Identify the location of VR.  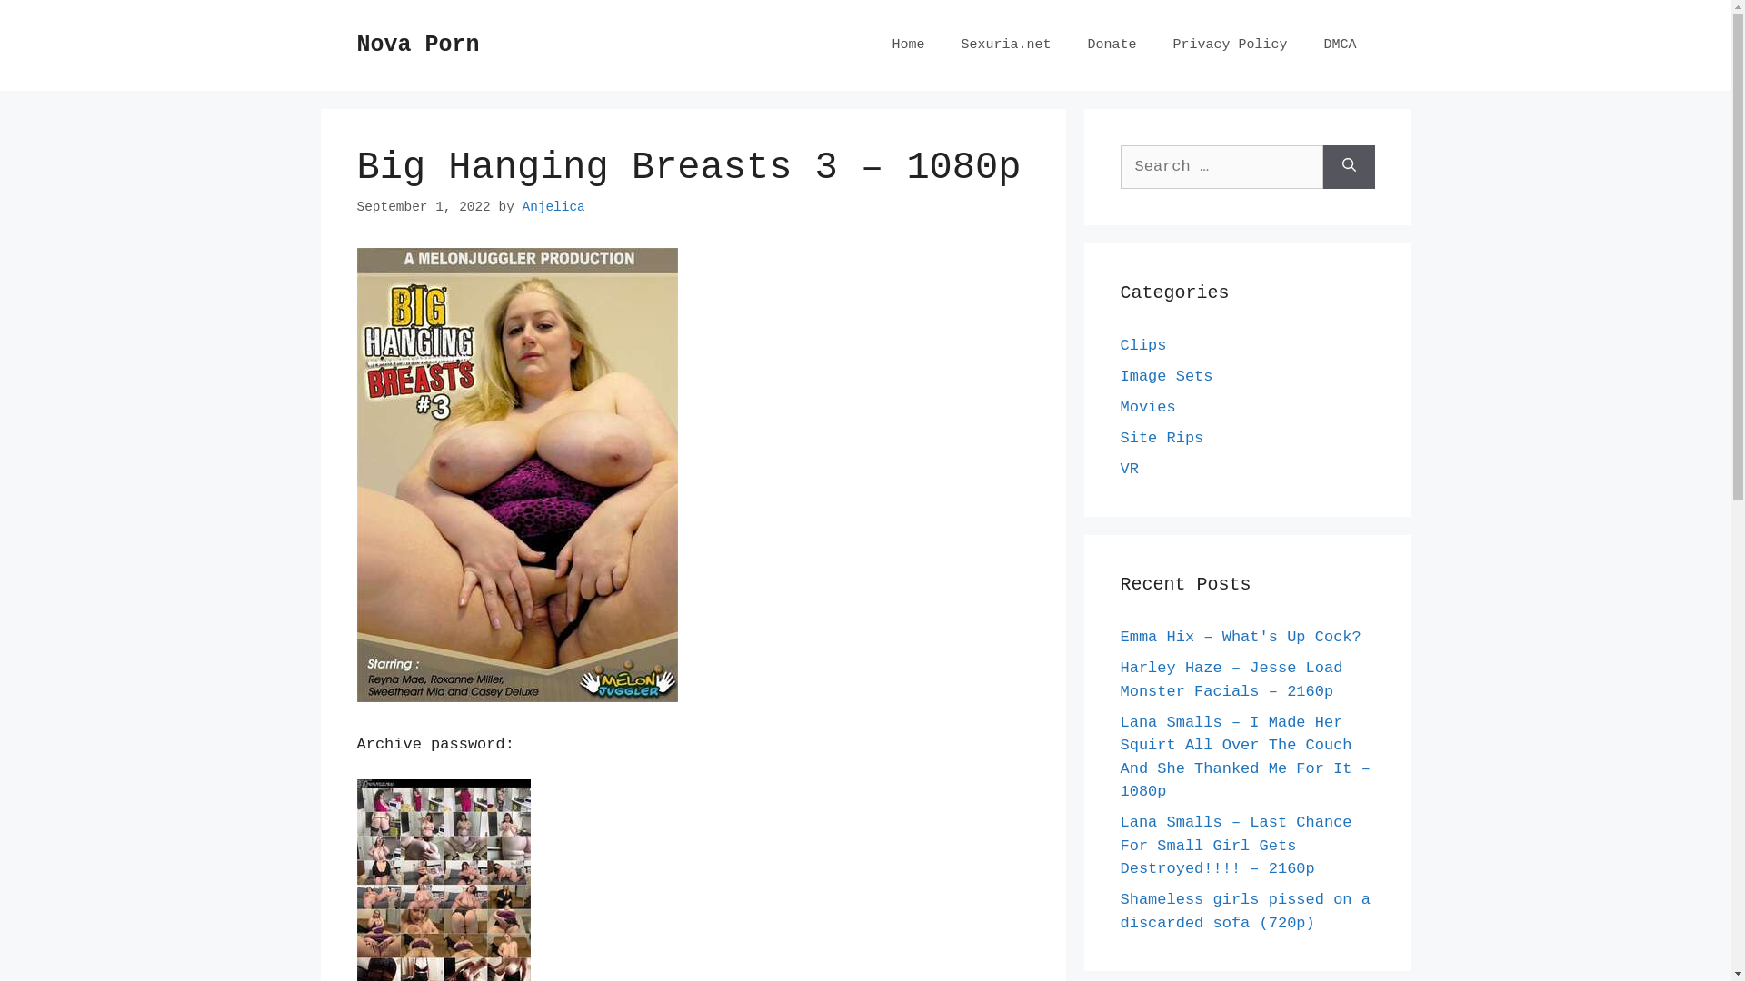
(1129, 469).